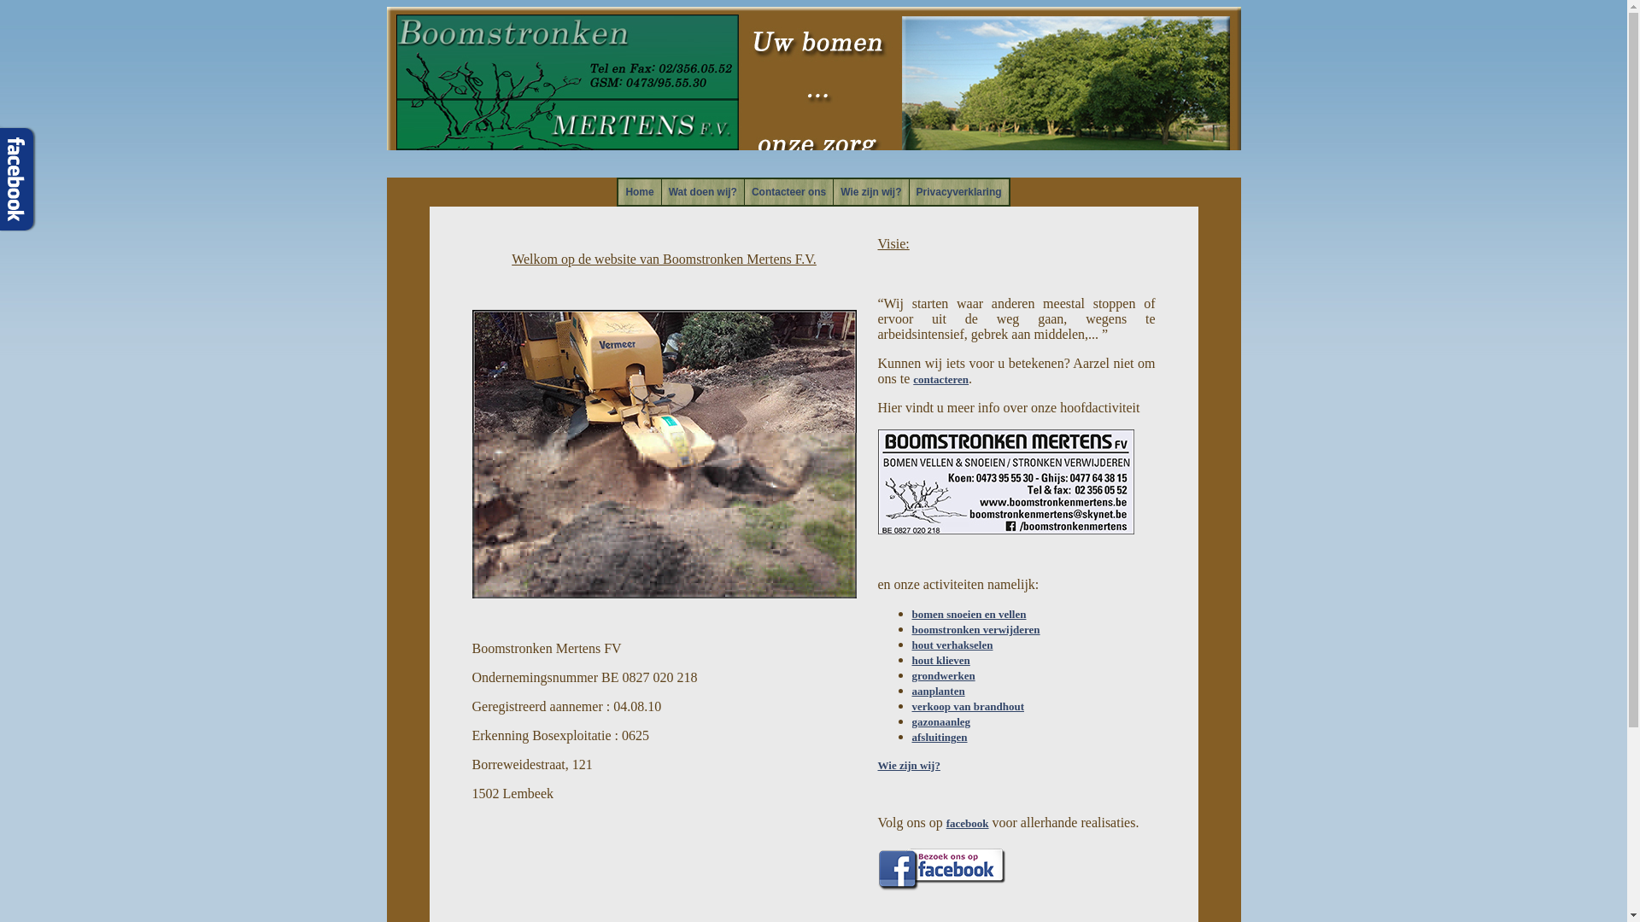 This screenshot has height=922, width=1640. Describe the element at coordinates (959, 192) in the screenshot. I see `Privacyverklaring` at that location.